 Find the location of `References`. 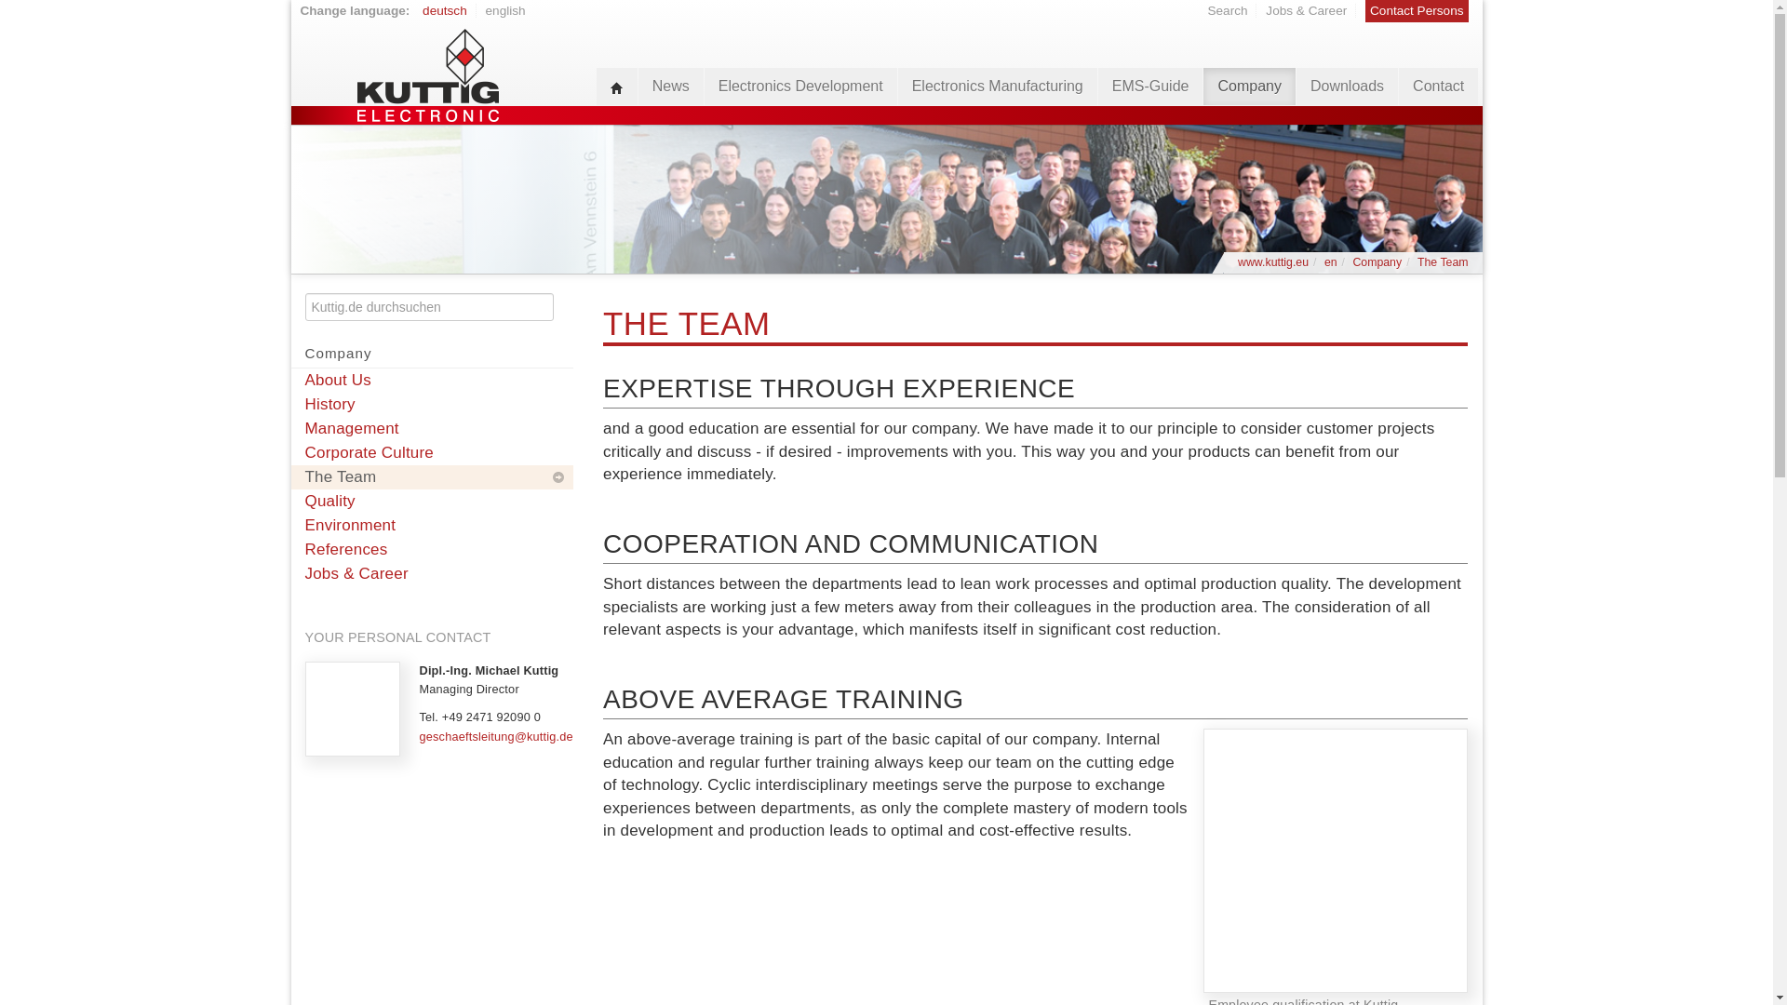

References is located at coordinates (430, 549).